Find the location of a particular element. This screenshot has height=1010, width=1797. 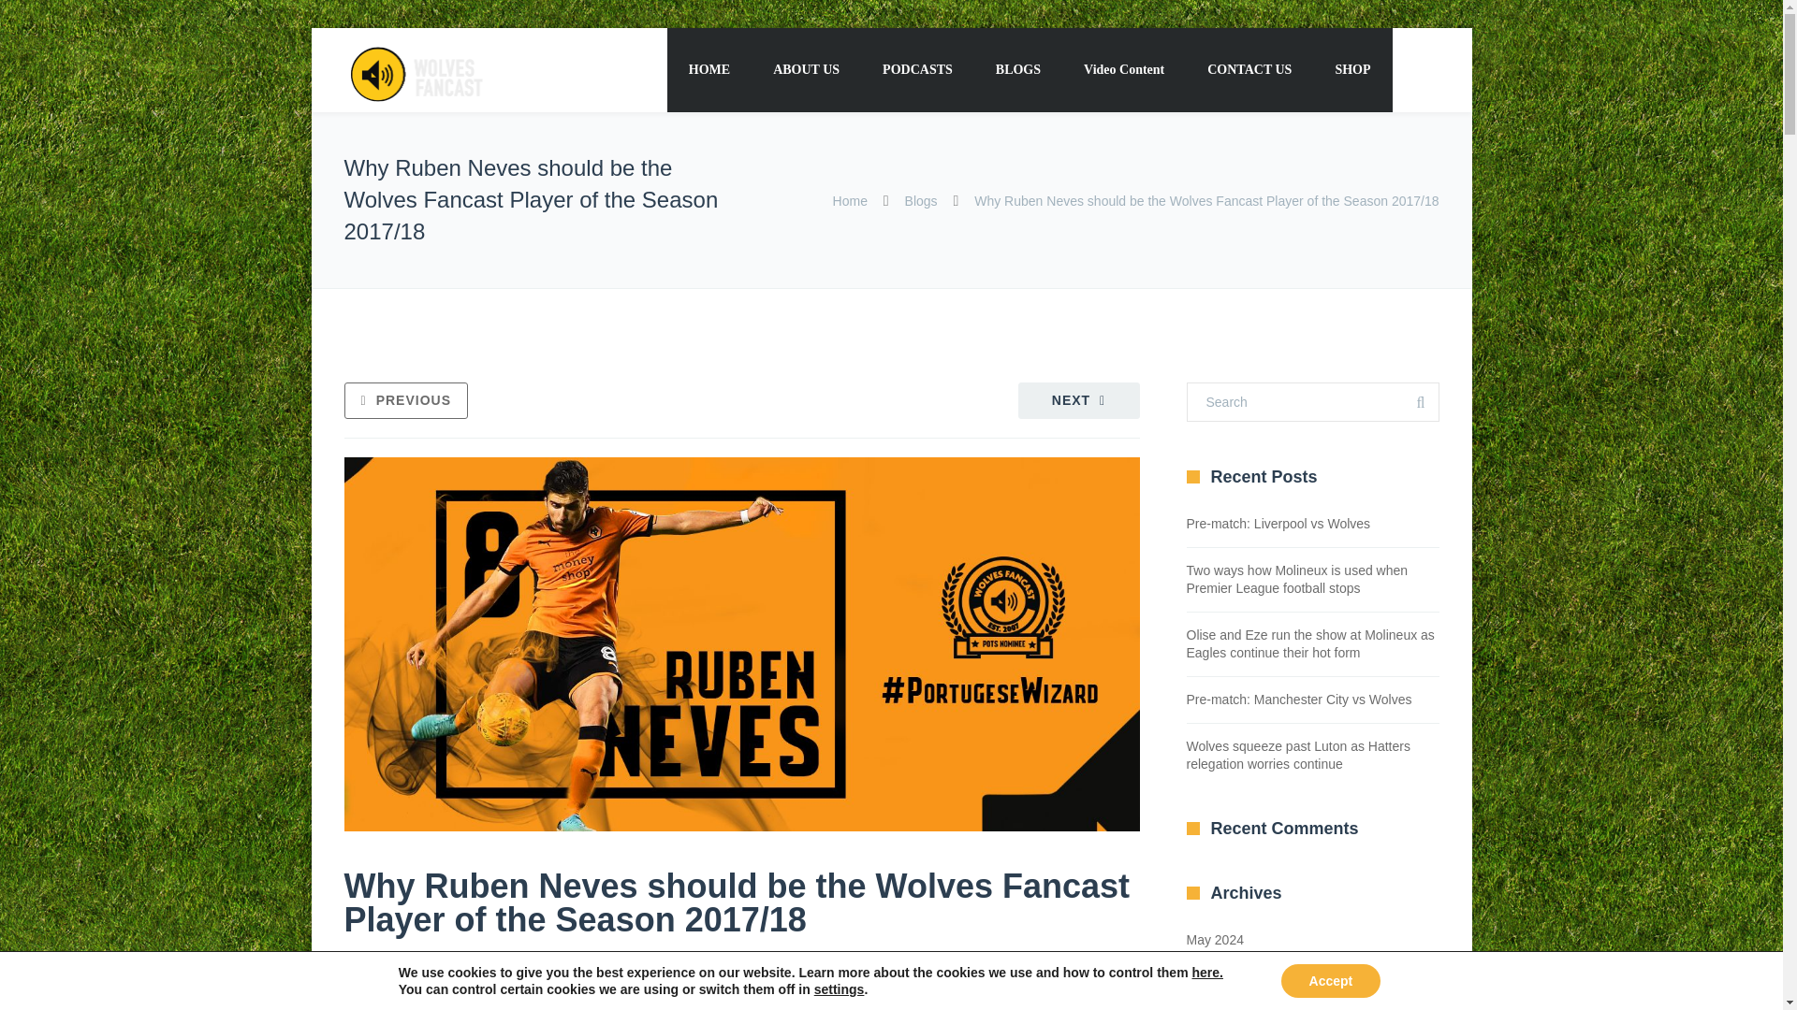

0 comment is located at coordinates (619, 961).